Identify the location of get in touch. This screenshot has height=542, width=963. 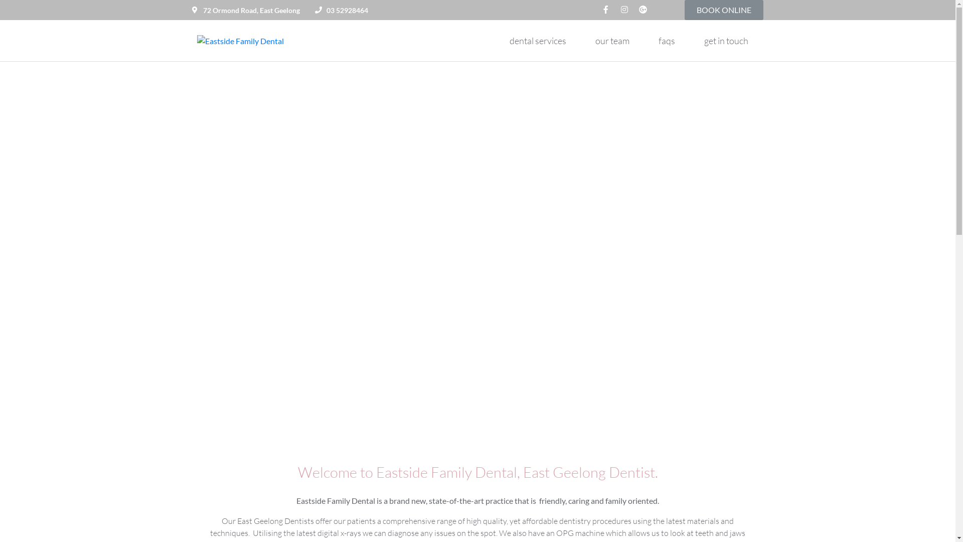
(726, 41).